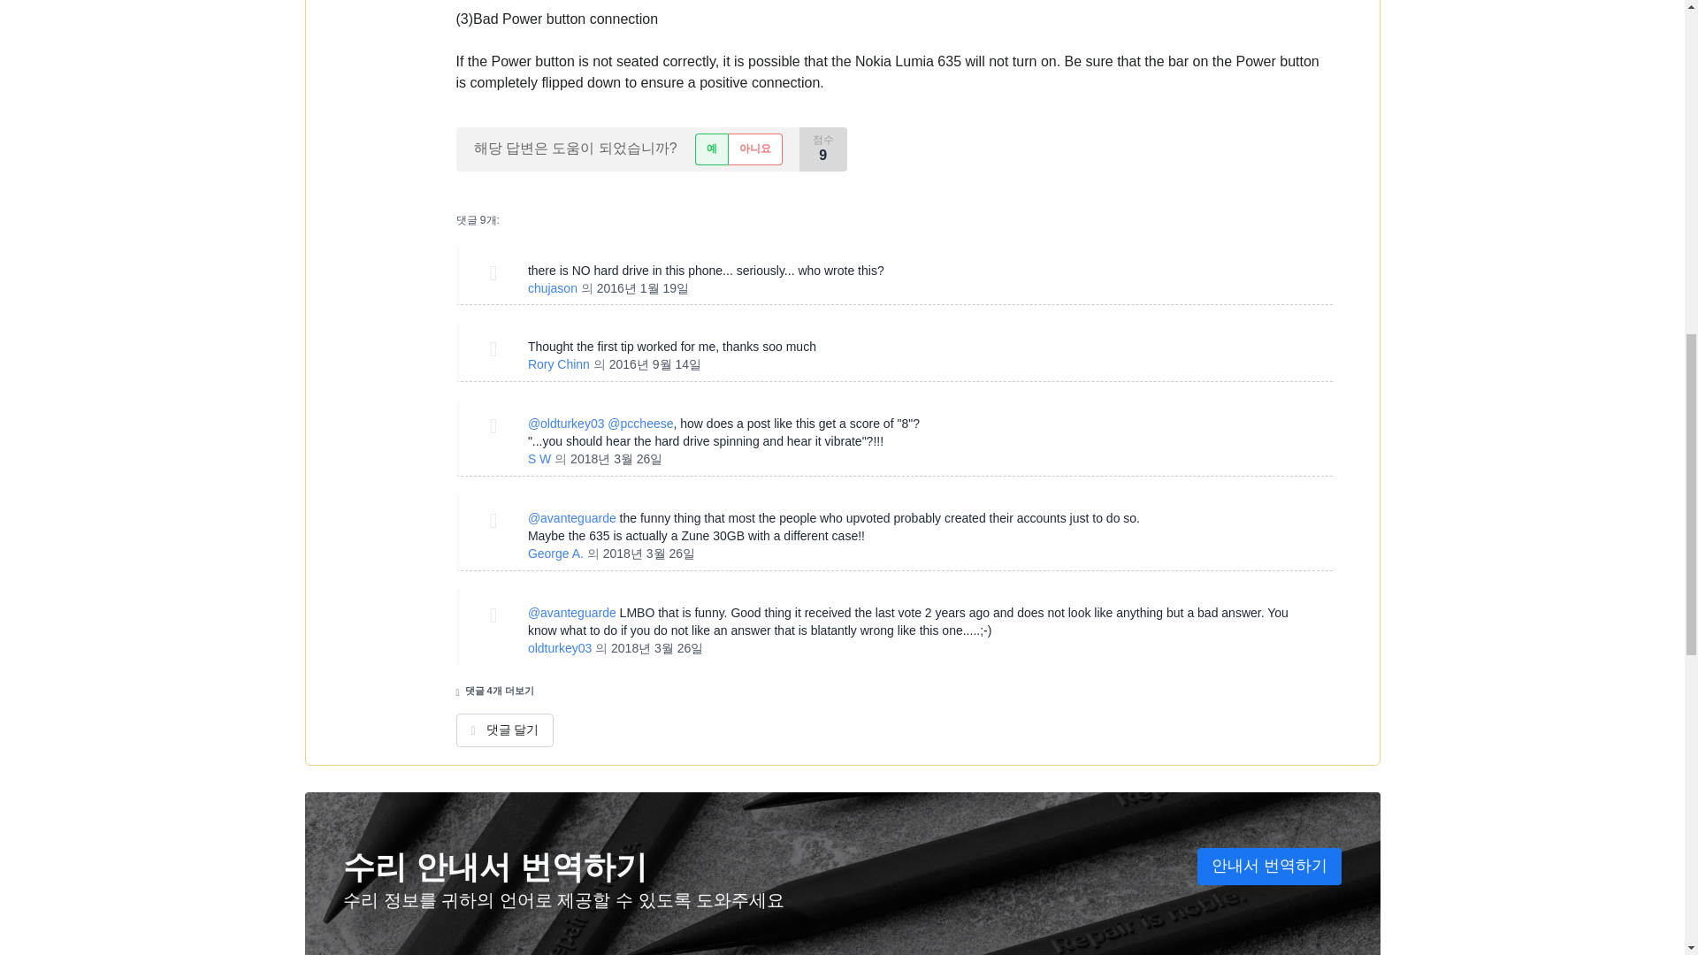  What do you see at coordinates (648, 553) in the screenshot?
I see `Mon, 26 Mar 2018 10:32:09 -0700` at bounding box center [648, 553].